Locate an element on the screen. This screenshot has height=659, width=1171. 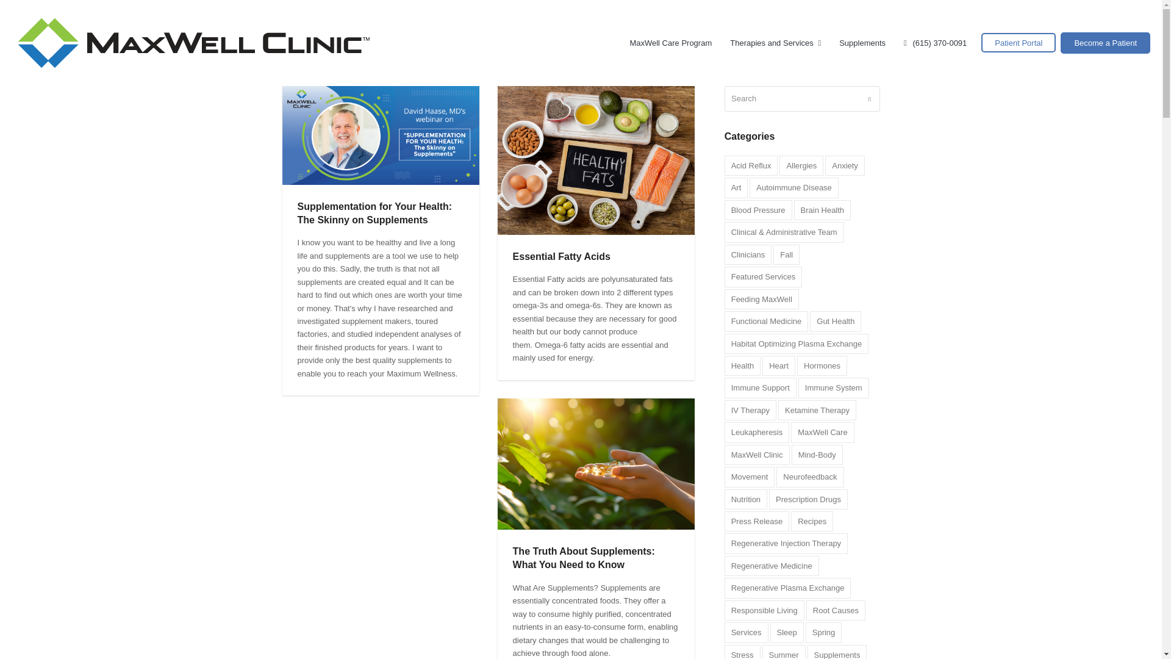
Brain Health is located at coordinates (822, 210).